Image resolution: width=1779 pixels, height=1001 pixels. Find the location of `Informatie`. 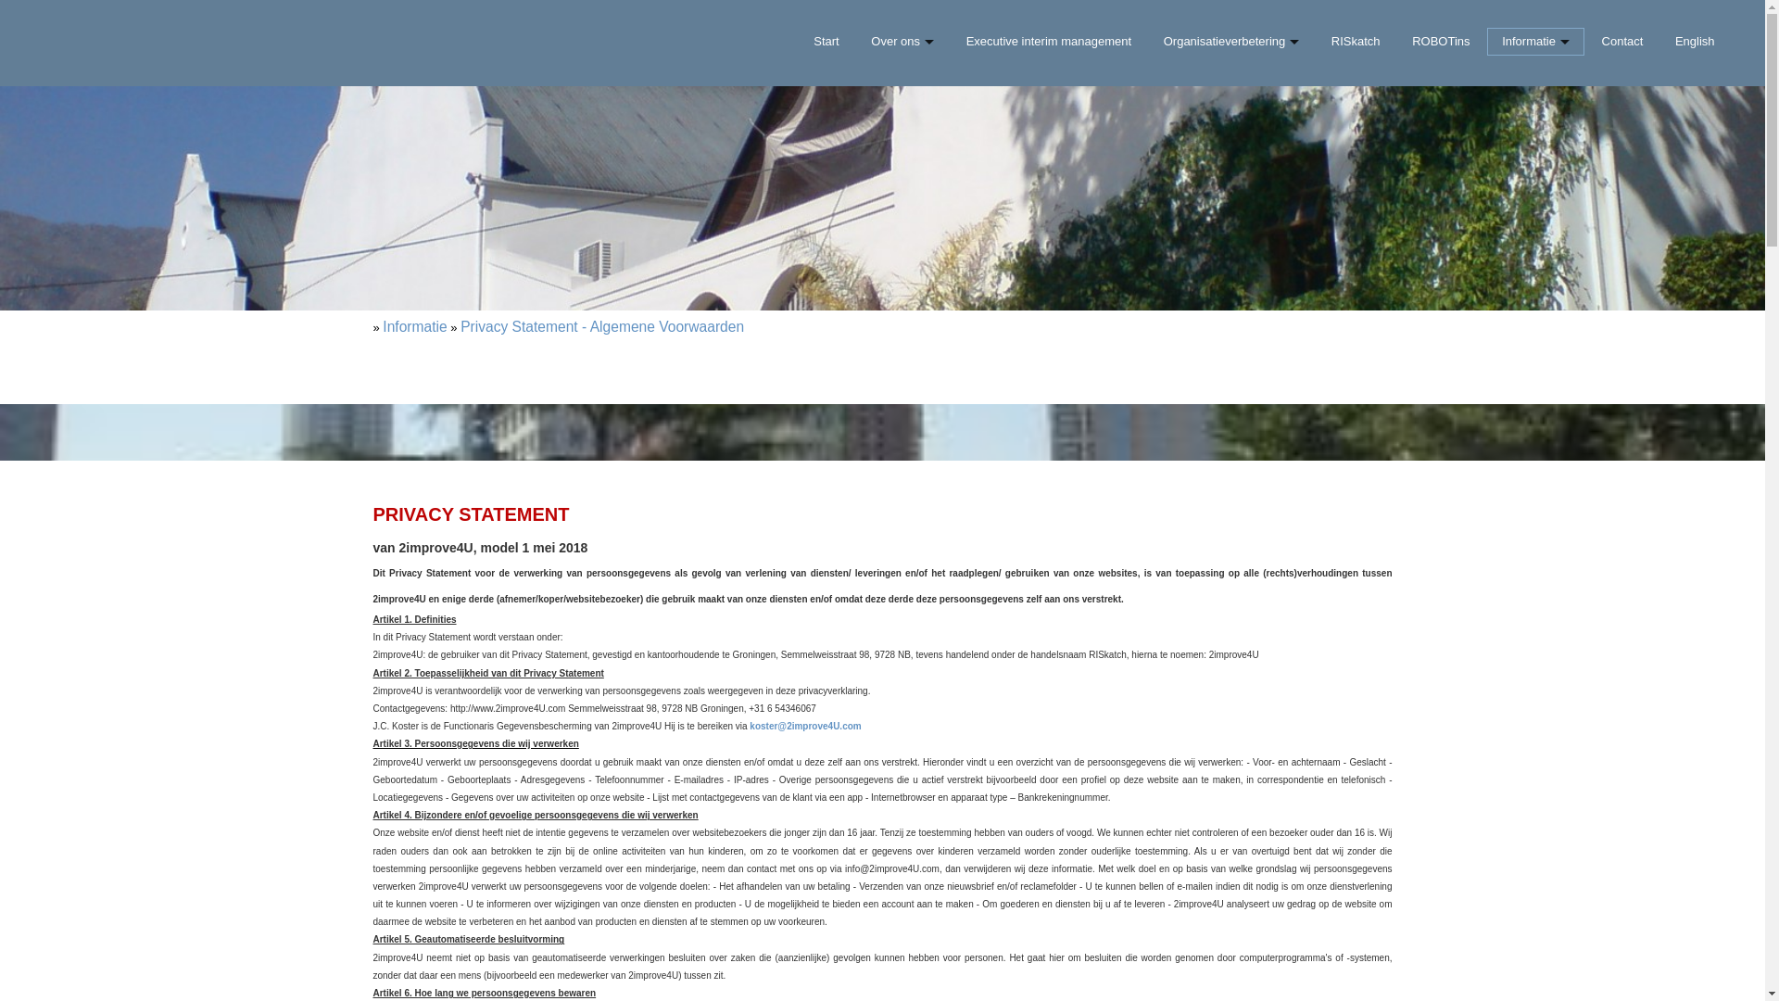

Informatie is located at coordinates (1536, 42).